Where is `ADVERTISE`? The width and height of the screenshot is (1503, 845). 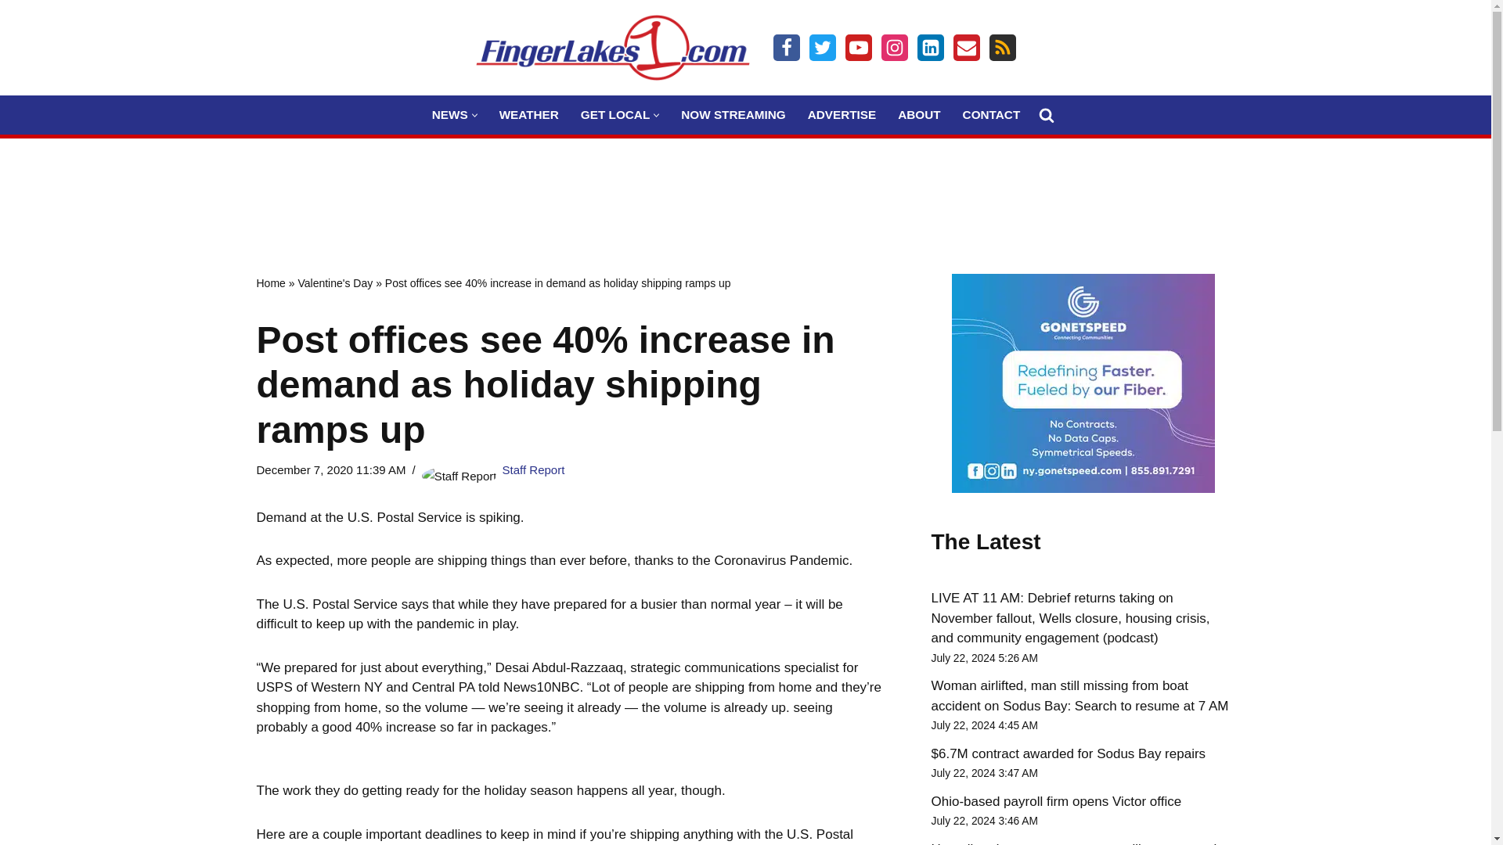
ADVERTISE is located at coordinates (842, 114).